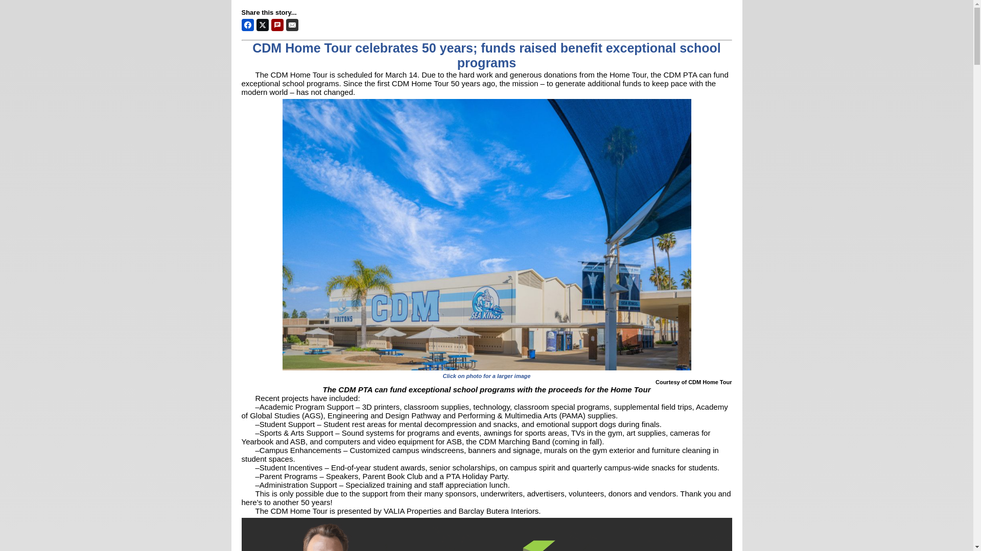  What do you see at coordinates (263, 24) in the screenshot?
I see `Share on Twitter` at bounding box center [263, 24].